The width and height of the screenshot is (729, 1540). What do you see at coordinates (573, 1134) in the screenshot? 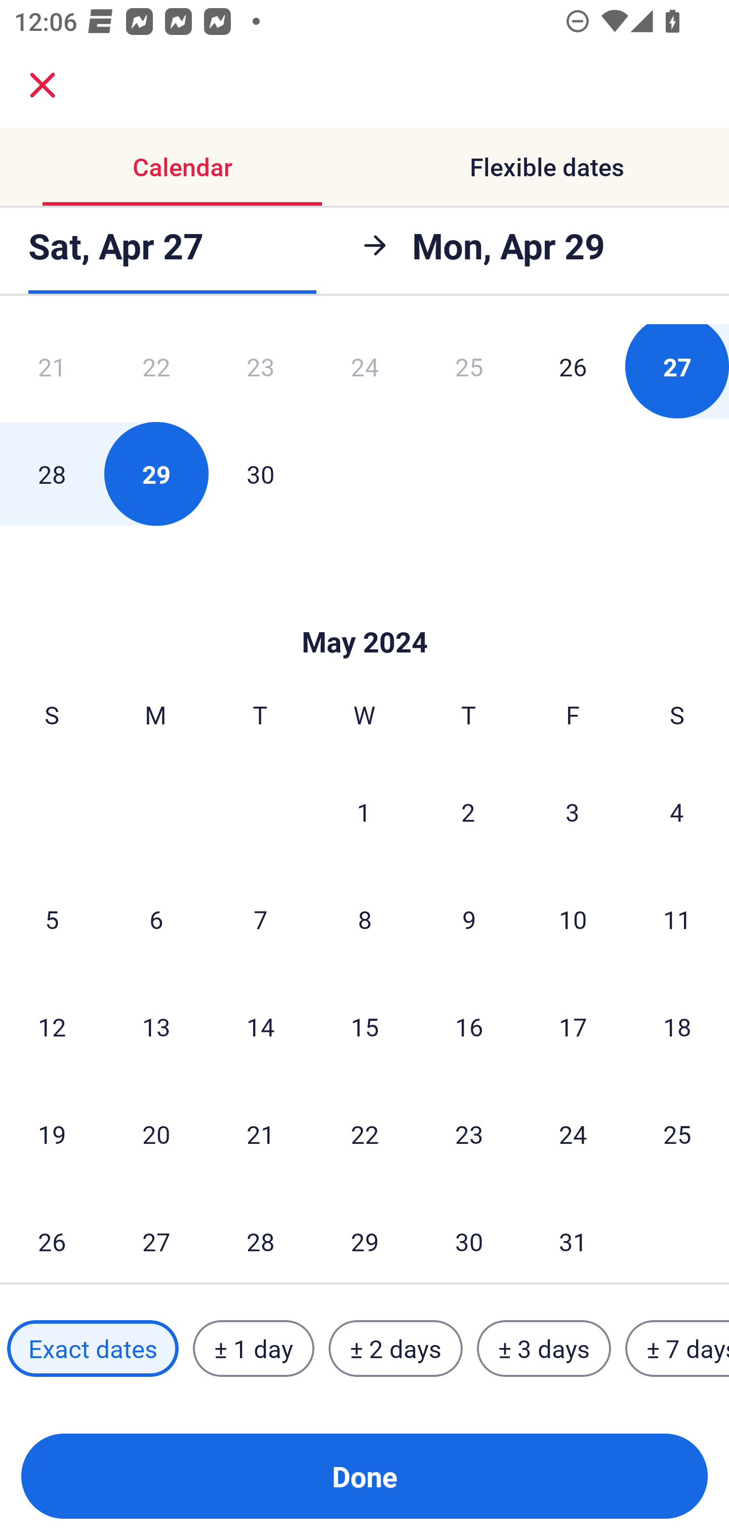
I see `24 Friday, May 24, 2024` at bounding box center [573, 1134].